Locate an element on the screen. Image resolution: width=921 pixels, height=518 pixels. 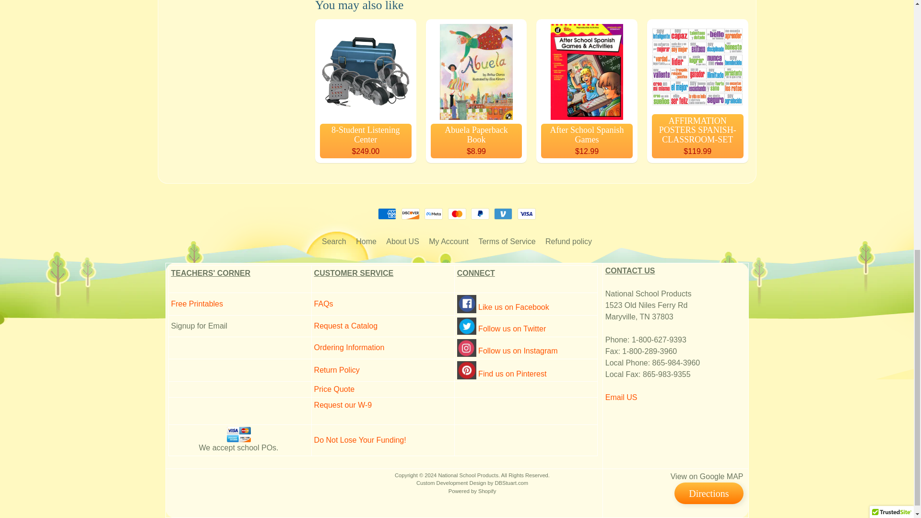
Frequency Asked Questions is located at coordinates (323, 304).